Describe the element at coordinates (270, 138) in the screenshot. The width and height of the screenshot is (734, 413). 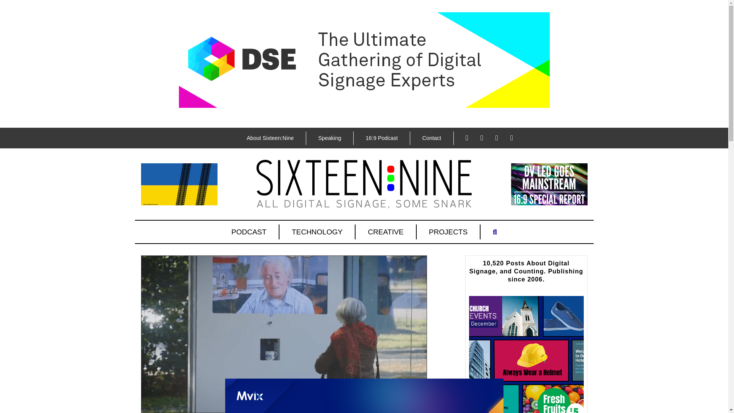
I see `About Sixteen:Nine` at that location.